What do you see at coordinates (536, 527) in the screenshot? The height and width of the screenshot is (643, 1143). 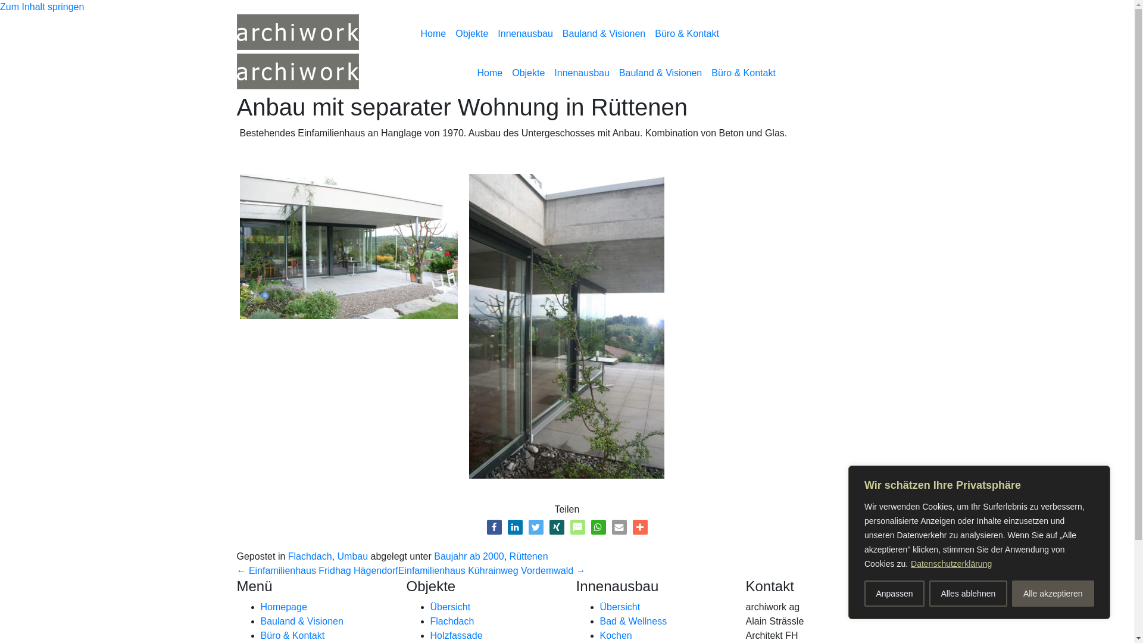 I see `Bei Twitter teilen` at bounding box center [536, 527].